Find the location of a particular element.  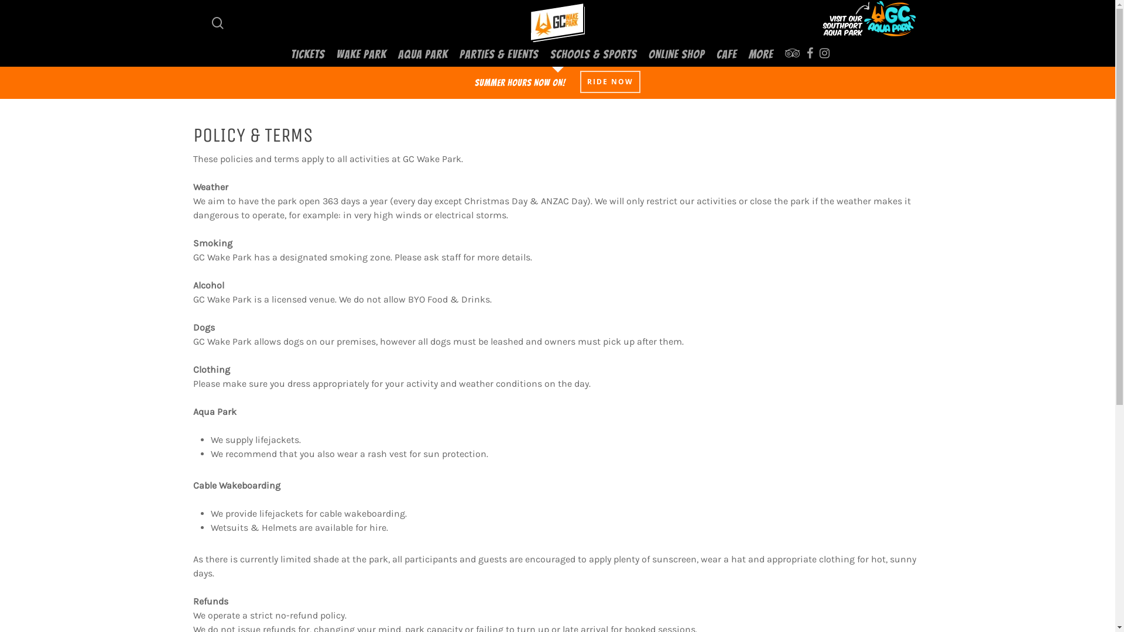

TICKETS is located at coordinates (308, 54).